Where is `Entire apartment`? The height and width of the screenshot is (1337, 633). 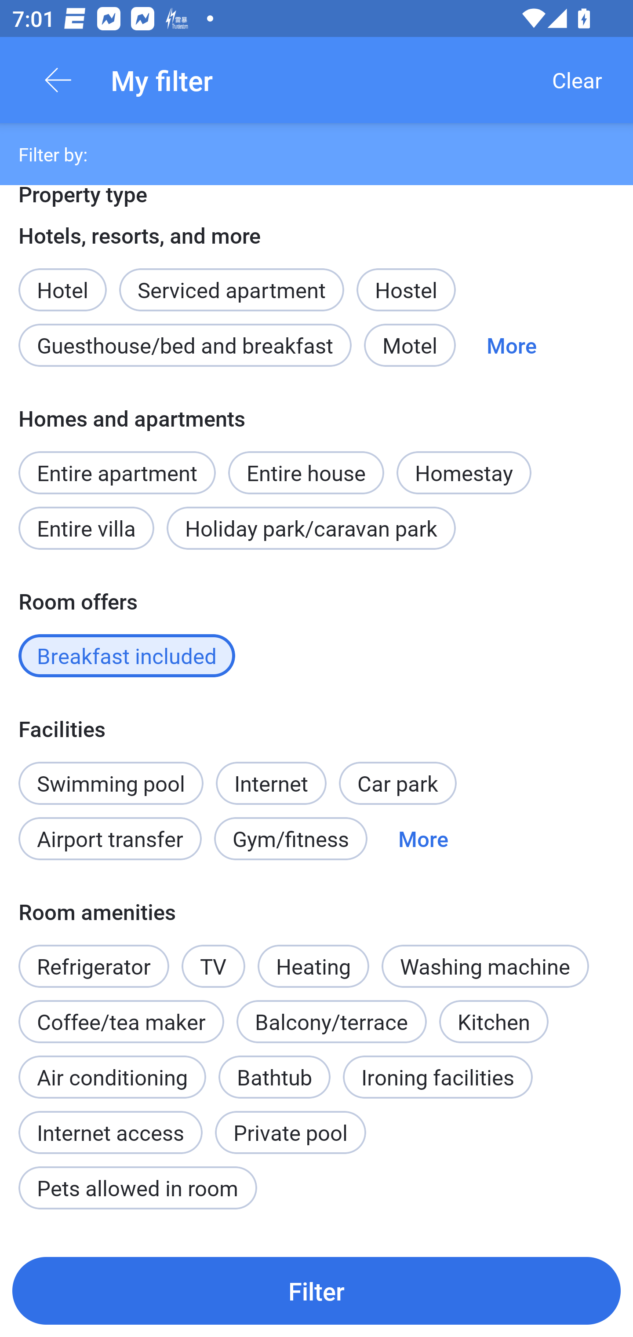 Entire apartment is located at coordinates (117, 472).